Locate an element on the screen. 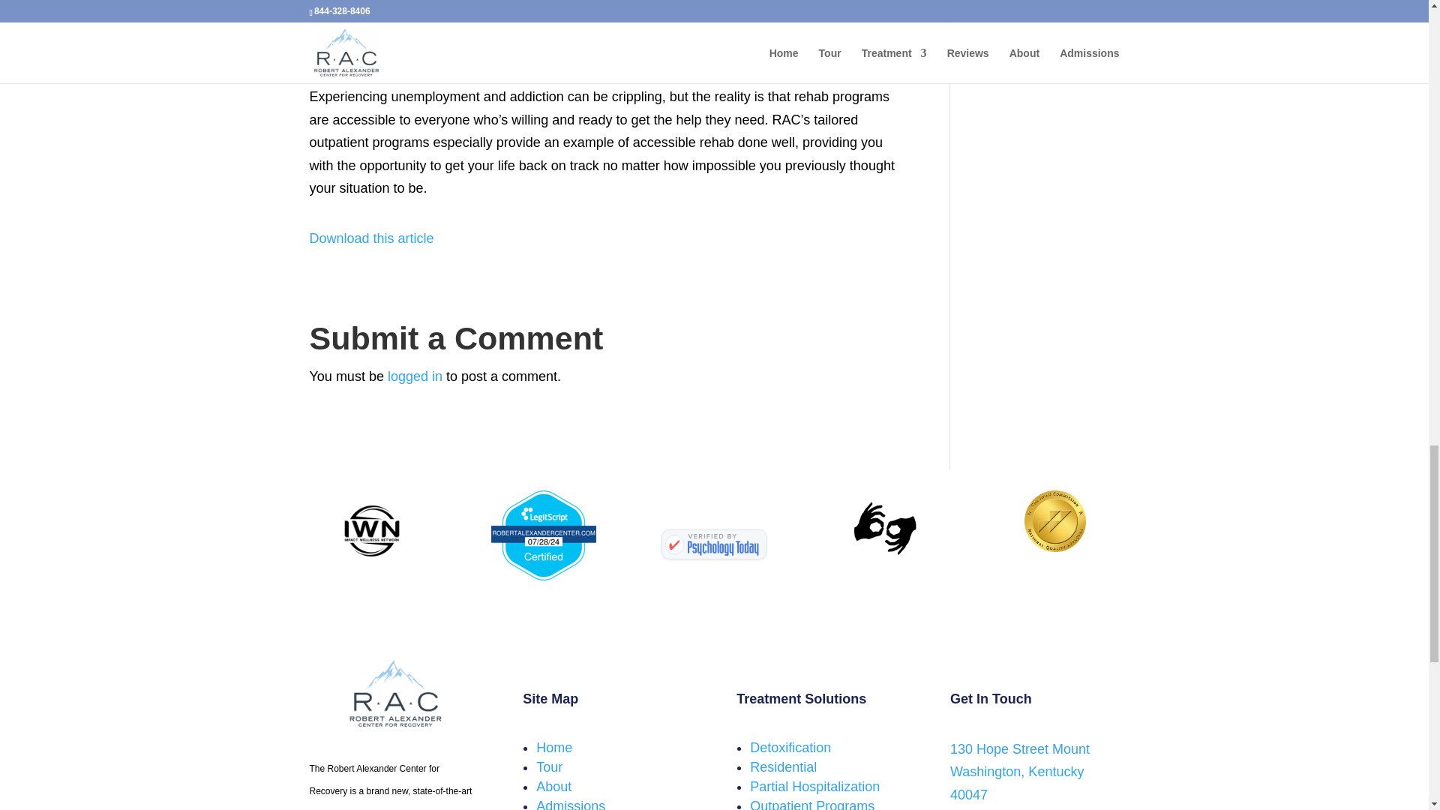 The image size is (1440, 810). rac-interpreter is located at coordinates (885, 528).